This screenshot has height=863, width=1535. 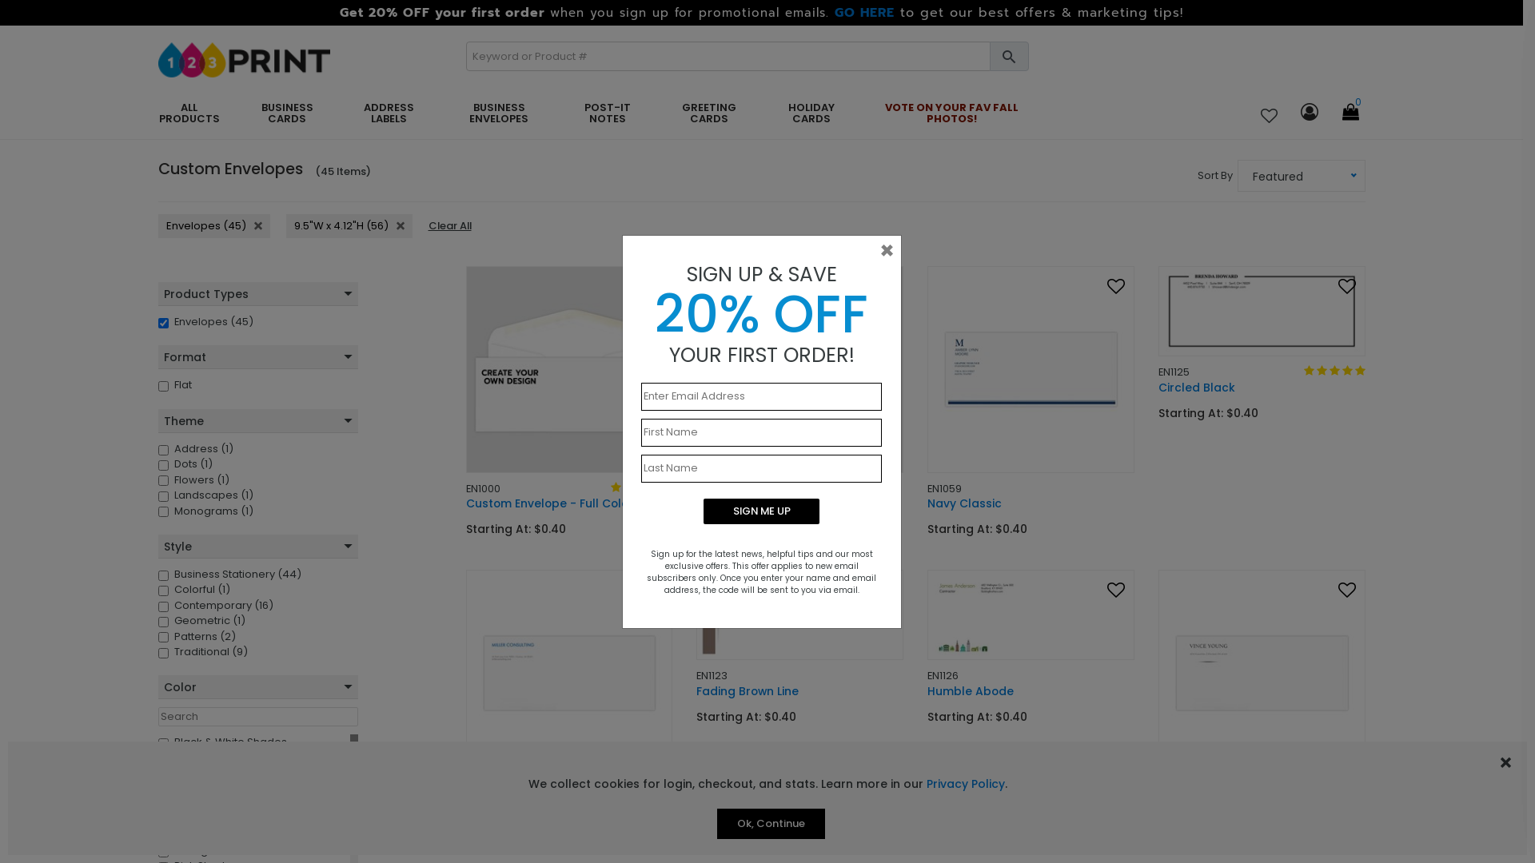 I want to click on Ok, Continue, so click(x=771, y=824).